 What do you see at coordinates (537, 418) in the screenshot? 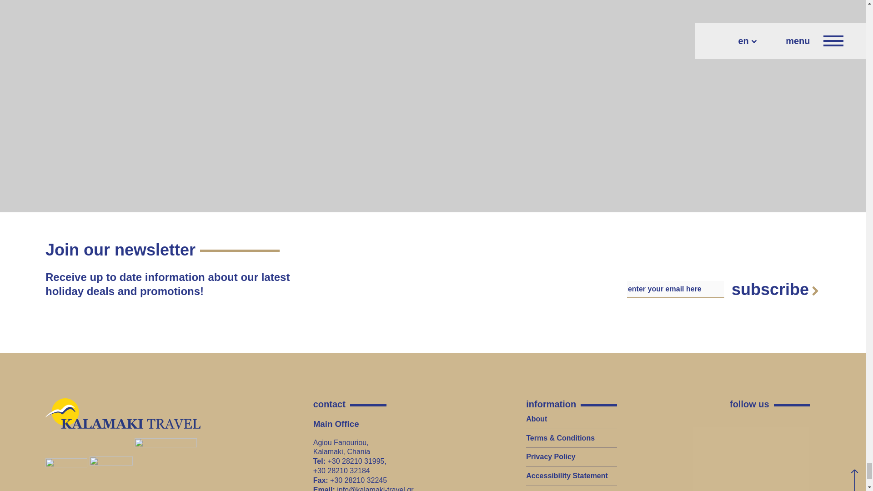
I see `About` at bounding box center [537, 418].